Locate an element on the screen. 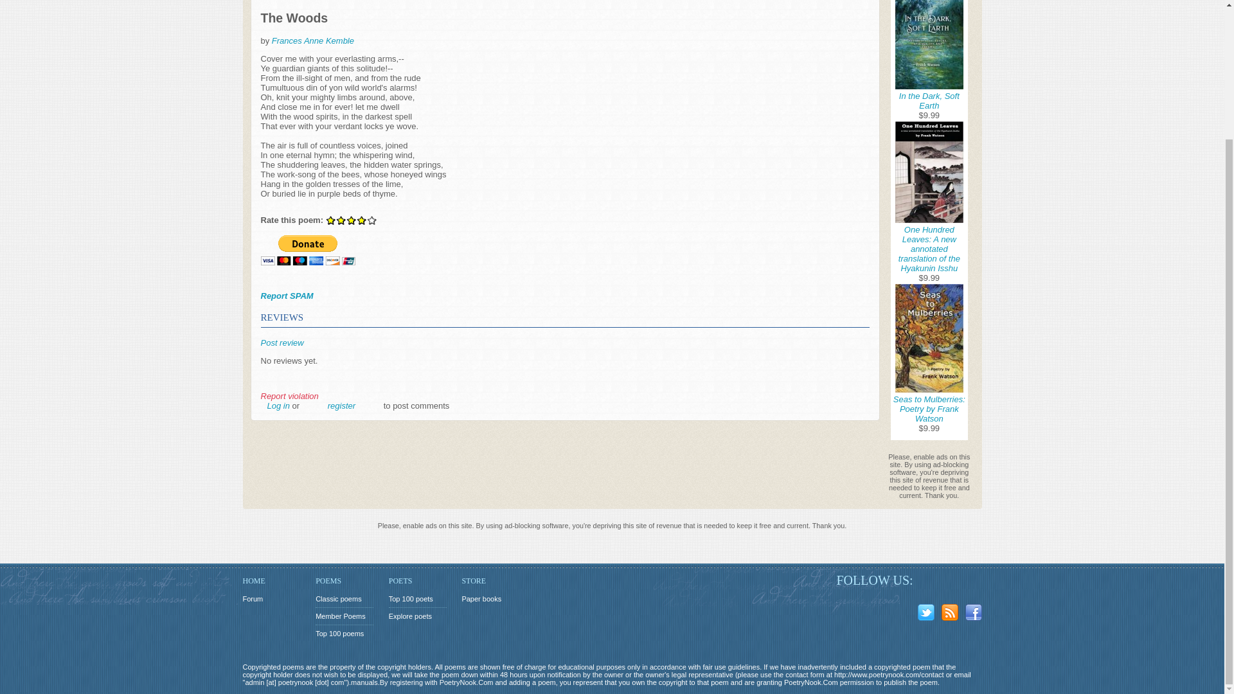 The image size is (1234, 694). RSS is located at coordinates (951, 614).